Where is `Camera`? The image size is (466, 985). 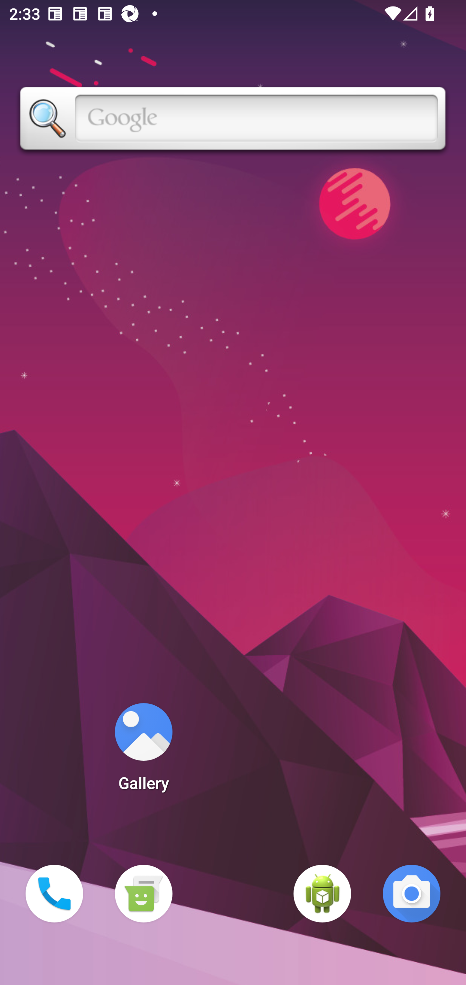 Camera is located at coordinates (412, 894).